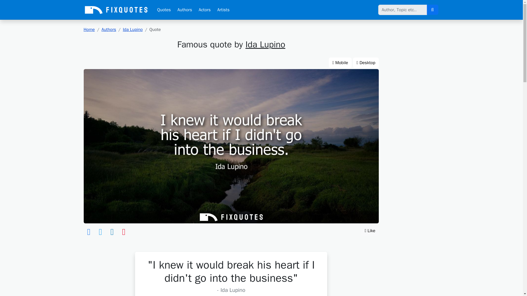 The image size is (527, 296). Describe the element at coordinates (184, 10) in the screenshot. I see `Authors` at that location.